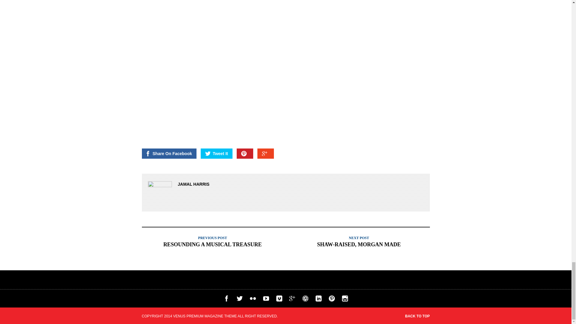  Describe the element at coordinates (319, 300) in the screenshot. I see `Linkedin` at that location.